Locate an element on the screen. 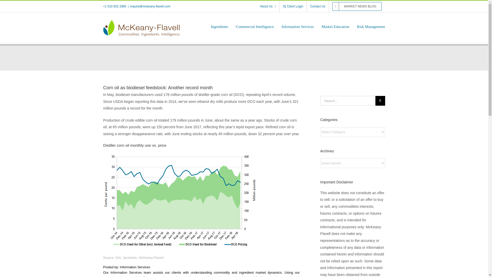 The width and height of the screenshot is (492, 277). Market Education is located at coordinates (335, 27).